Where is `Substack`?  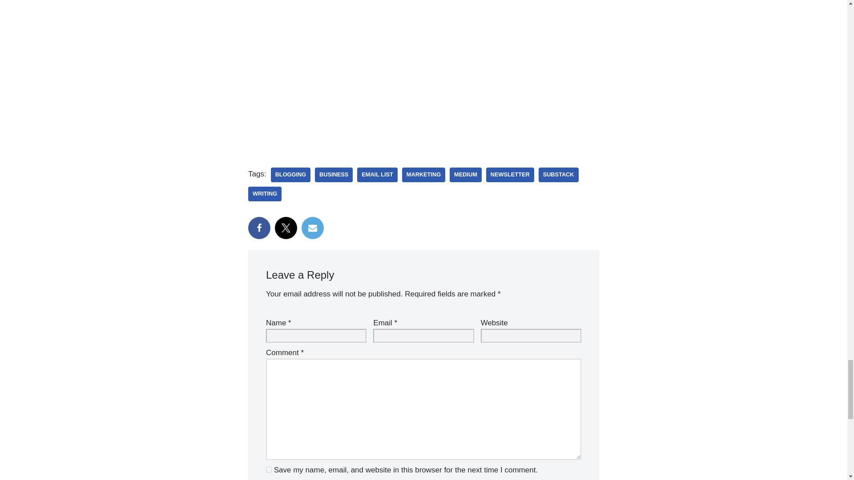
Substack is located at coordinates (559, 175).